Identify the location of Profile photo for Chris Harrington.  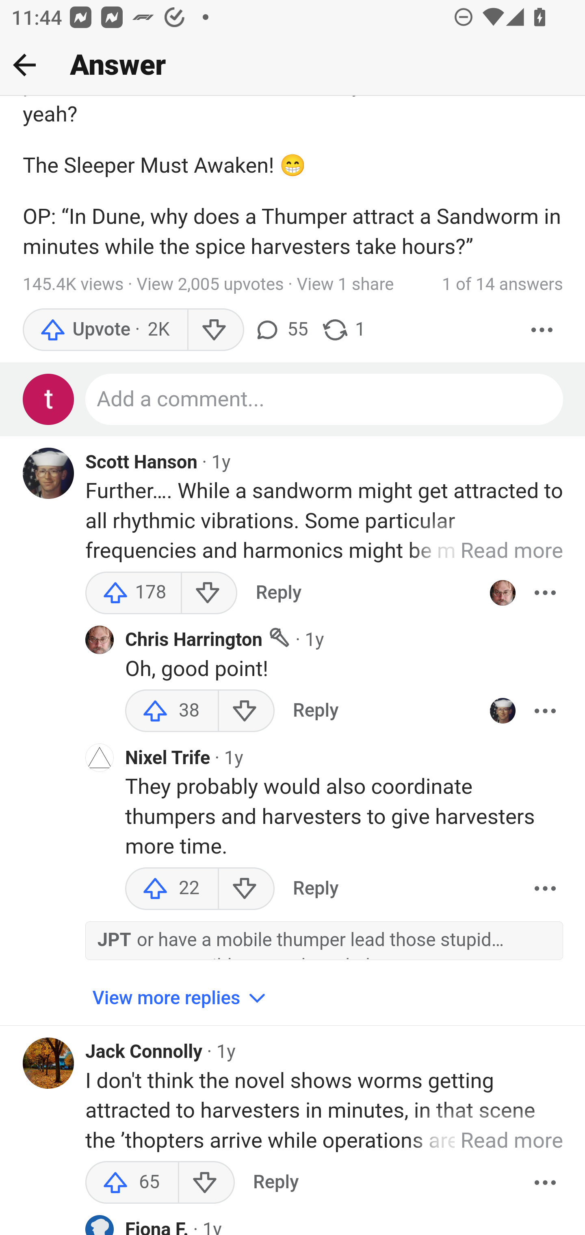
(99, 640).